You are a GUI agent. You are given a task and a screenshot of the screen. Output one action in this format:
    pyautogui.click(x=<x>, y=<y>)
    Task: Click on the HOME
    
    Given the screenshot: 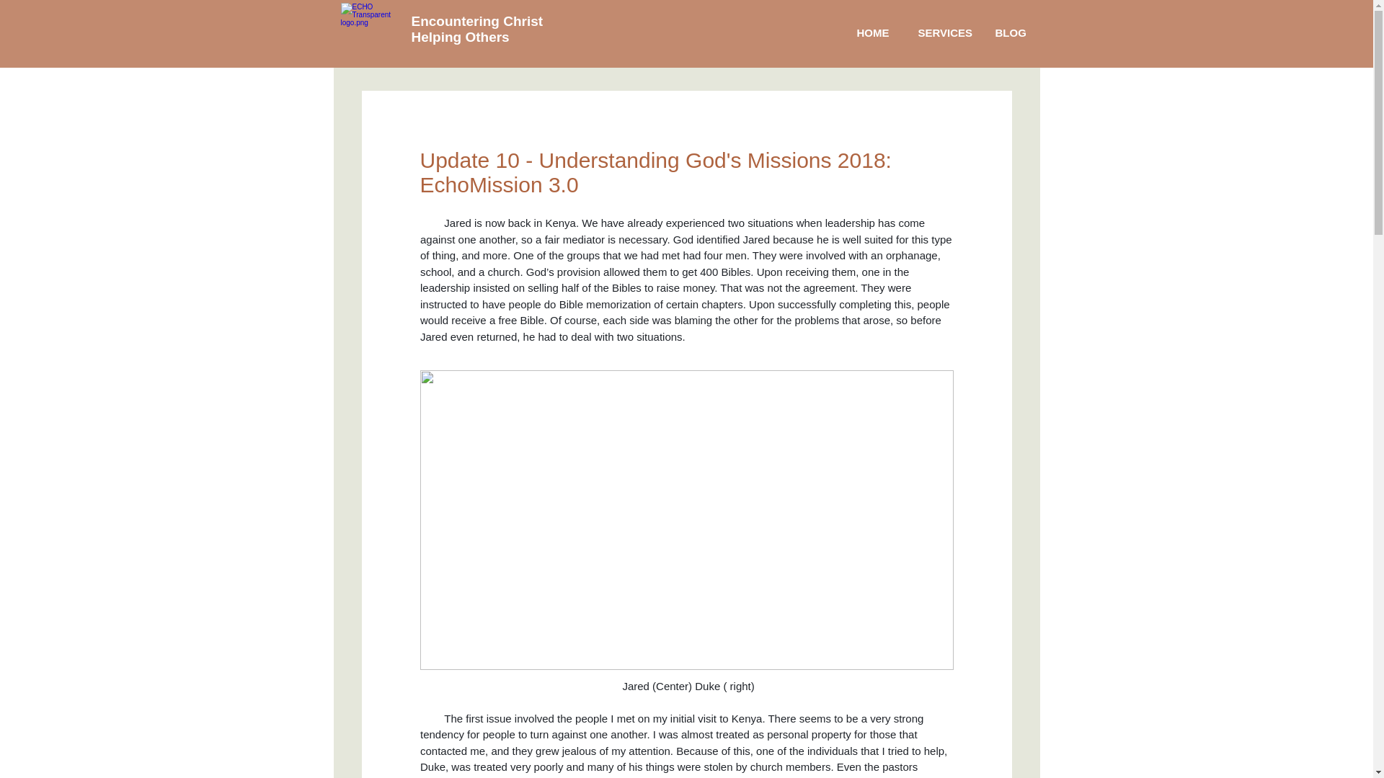 What is the action you would take?
    pyautogui.click(x=872, y=32)
    